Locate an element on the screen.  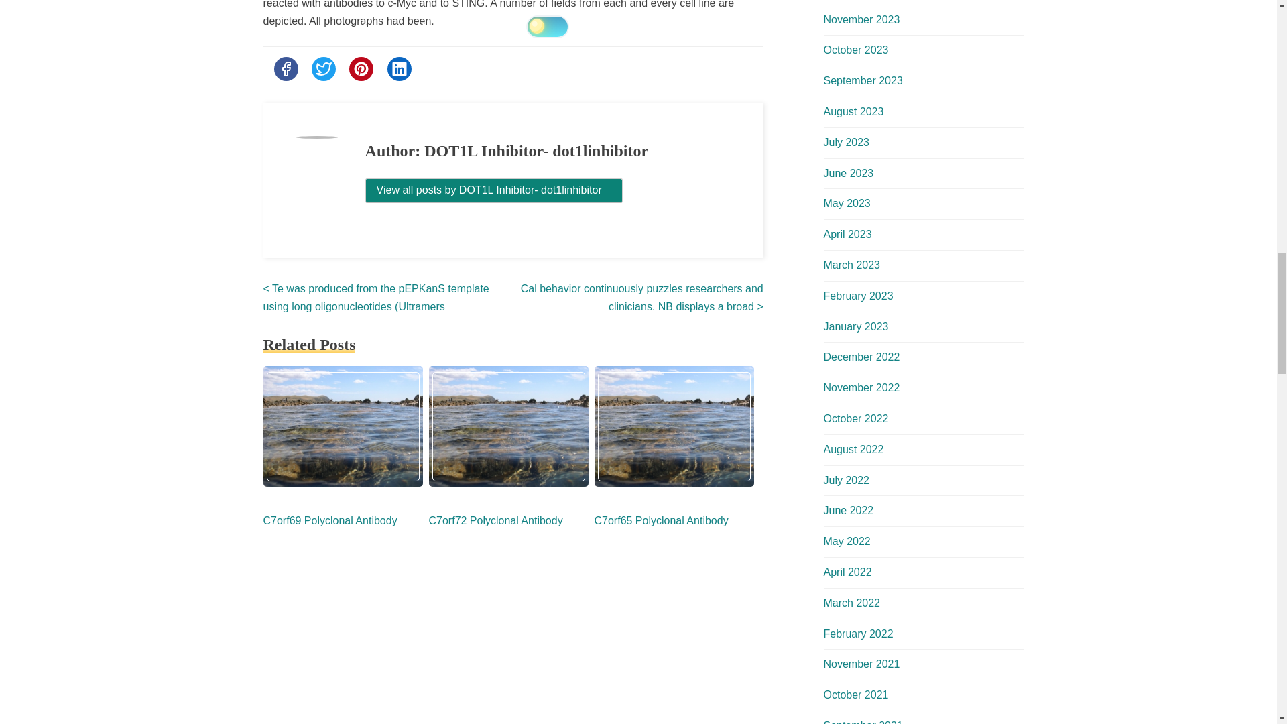
View all posts by DOT1L Inhibitor- dot1linhibitor is located at coordinates (494, 190).